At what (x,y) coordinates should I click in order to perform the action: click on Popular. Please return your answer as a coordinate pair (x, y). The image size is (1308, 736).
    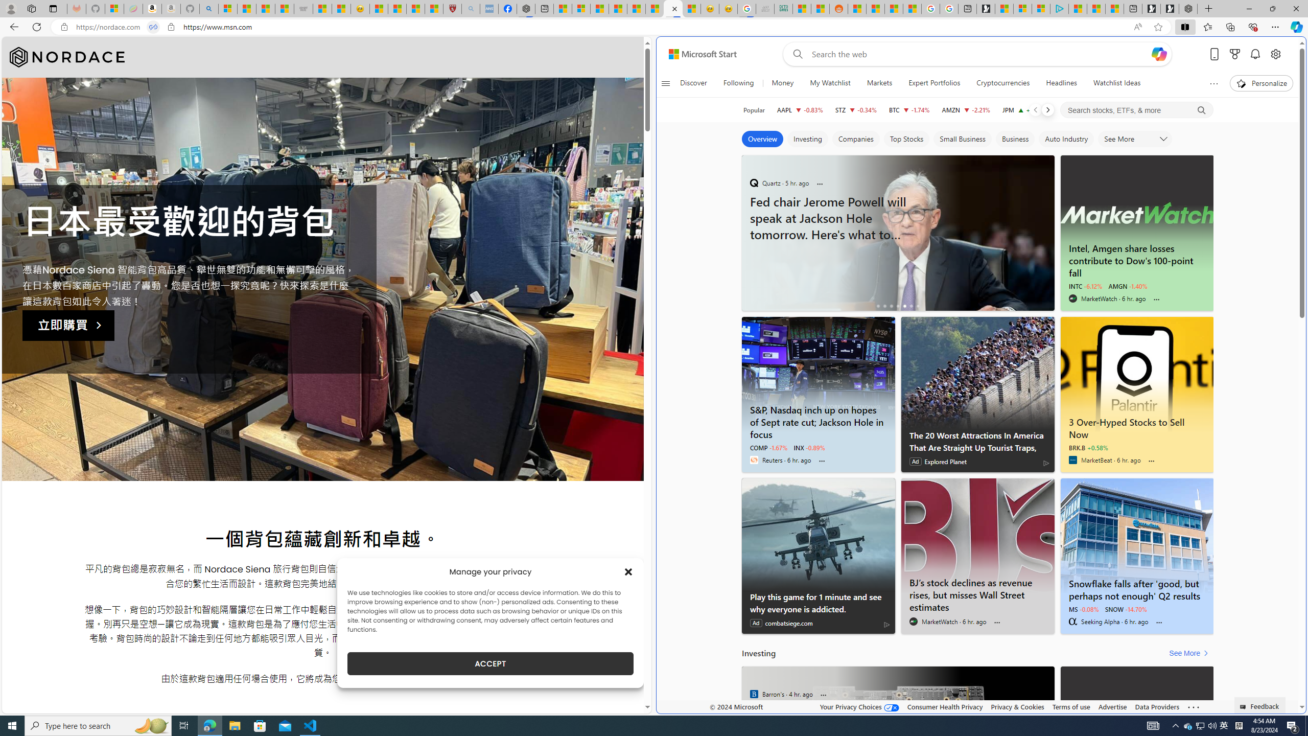
    Looking at the image, I should click on (754, 110).